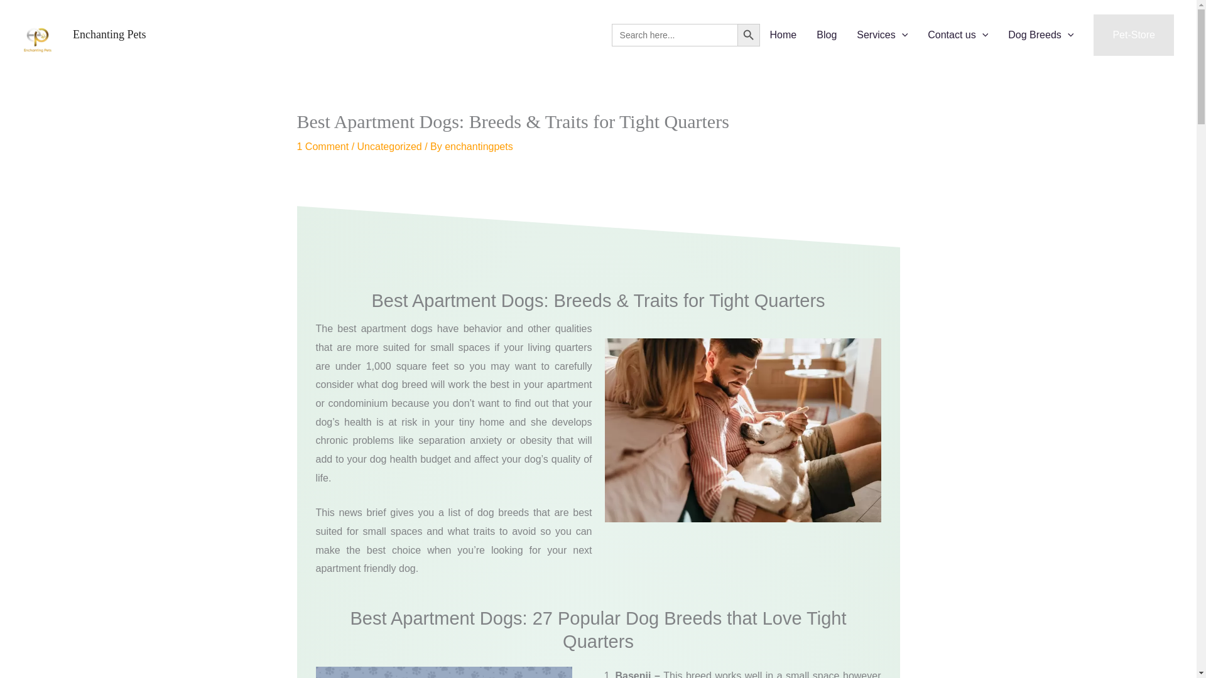  I want to click on View all posts by enchantingpets, so click(479, 146).